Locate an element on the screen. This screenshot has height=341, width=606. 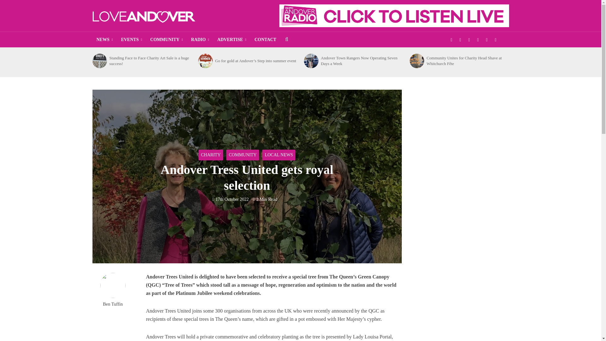
Andover Town Rangers Now Operating Seven Days a Week is located at coordinates (311, 61).